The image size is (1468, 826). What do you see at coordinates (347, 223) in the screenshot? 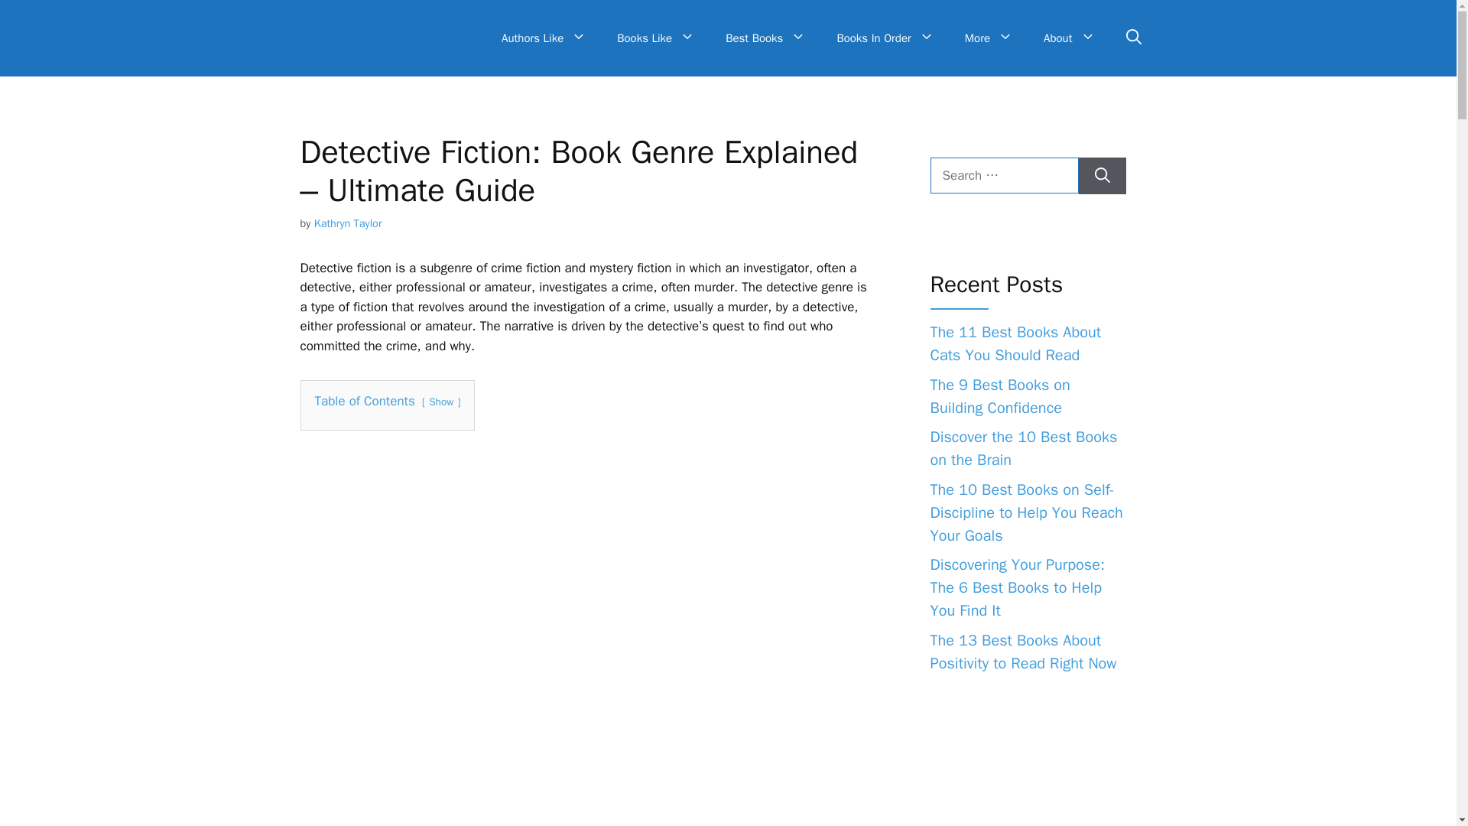
I see `View all posts by Kathryn Taylor` at bounding box center [347, 223].